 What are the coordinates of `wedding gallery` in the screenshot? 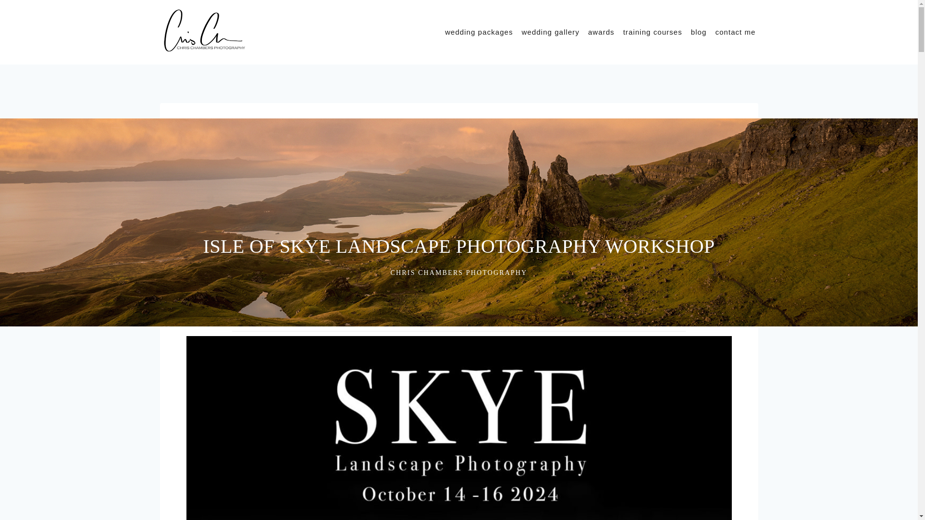 It's located at (550, 32).